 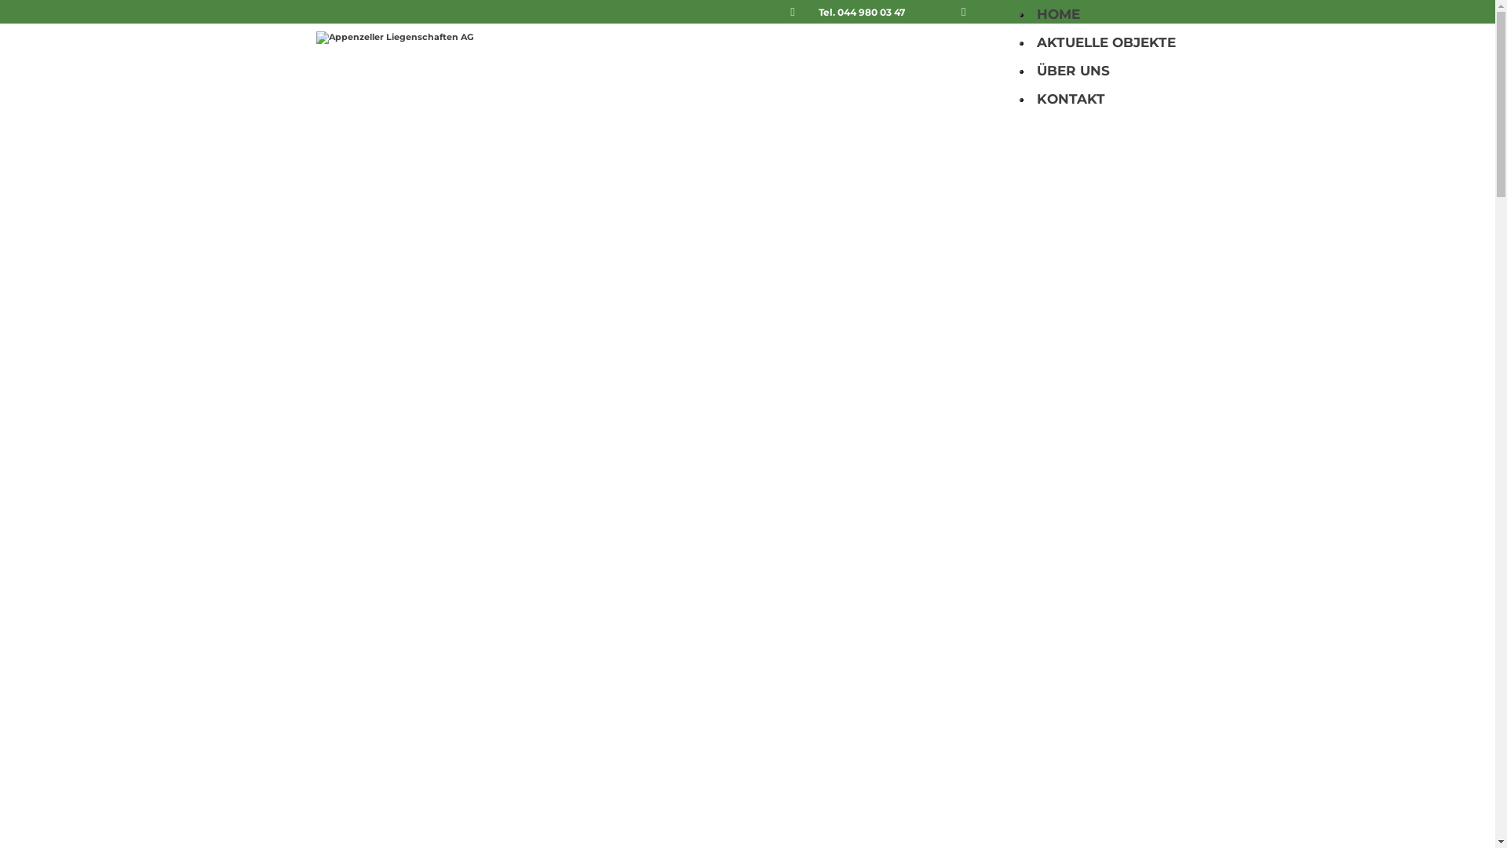 I want to click on AKTUELLE OBJEKTE, so click(x=1105, y=42).